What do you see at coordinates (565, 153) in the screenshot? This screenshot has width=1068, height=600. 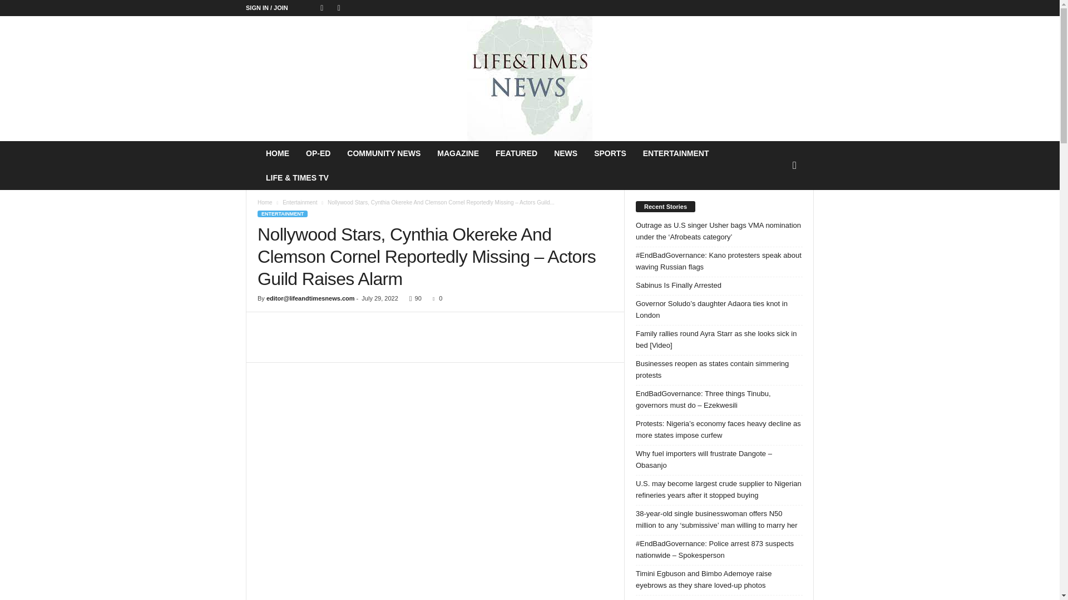 I see `NEWS` at bounding box center [565, 153].